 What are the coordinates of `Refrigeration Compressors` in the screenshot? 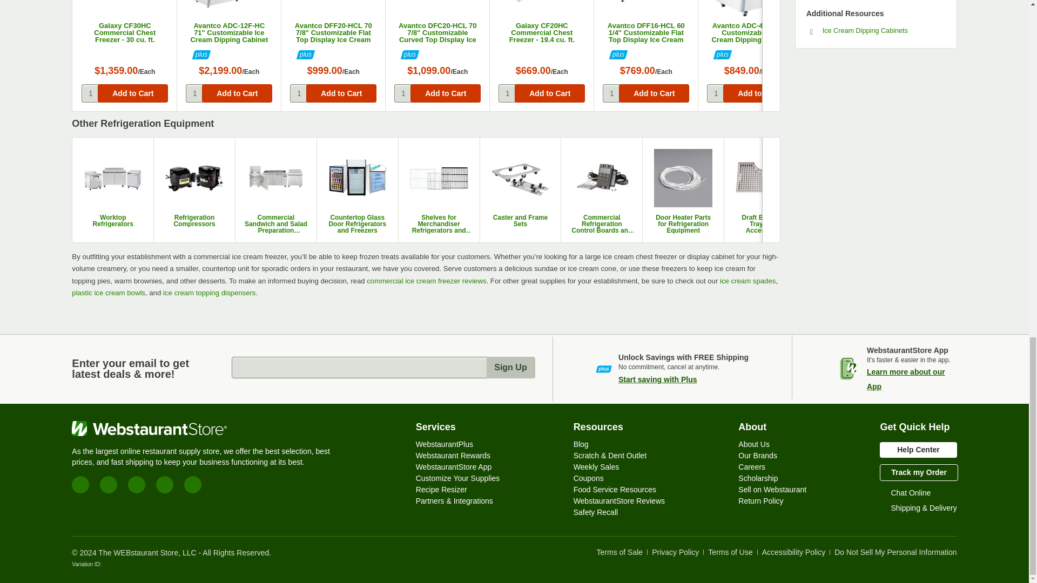 It's located at (194, 190).